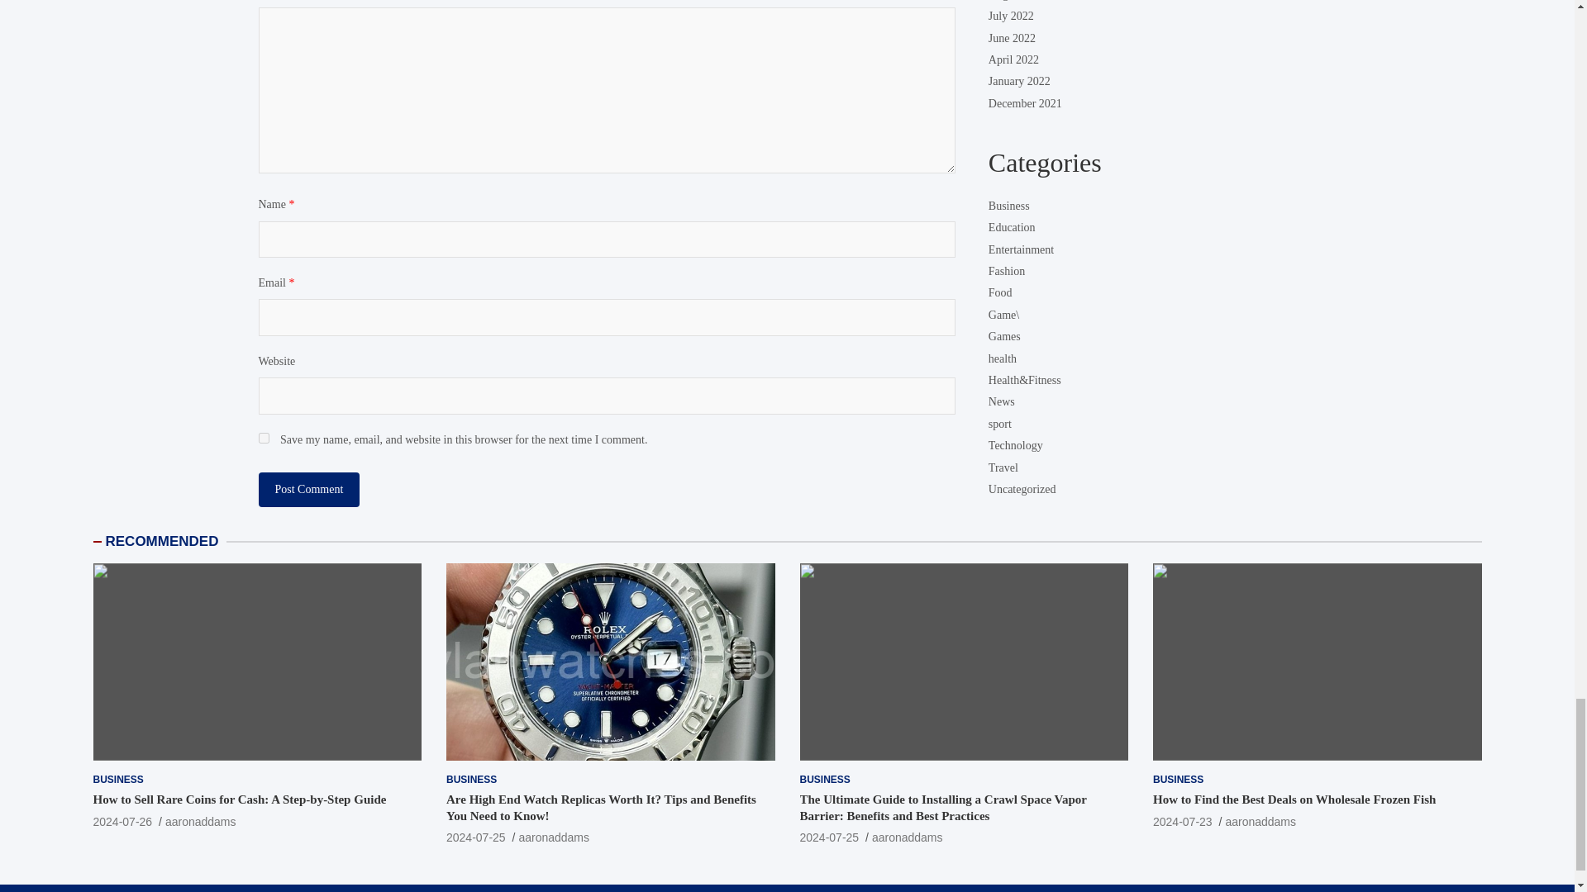  I want to click on How to Sell Rare Coins for Cash: A Step-by-Step Guide, so click(122, 822).